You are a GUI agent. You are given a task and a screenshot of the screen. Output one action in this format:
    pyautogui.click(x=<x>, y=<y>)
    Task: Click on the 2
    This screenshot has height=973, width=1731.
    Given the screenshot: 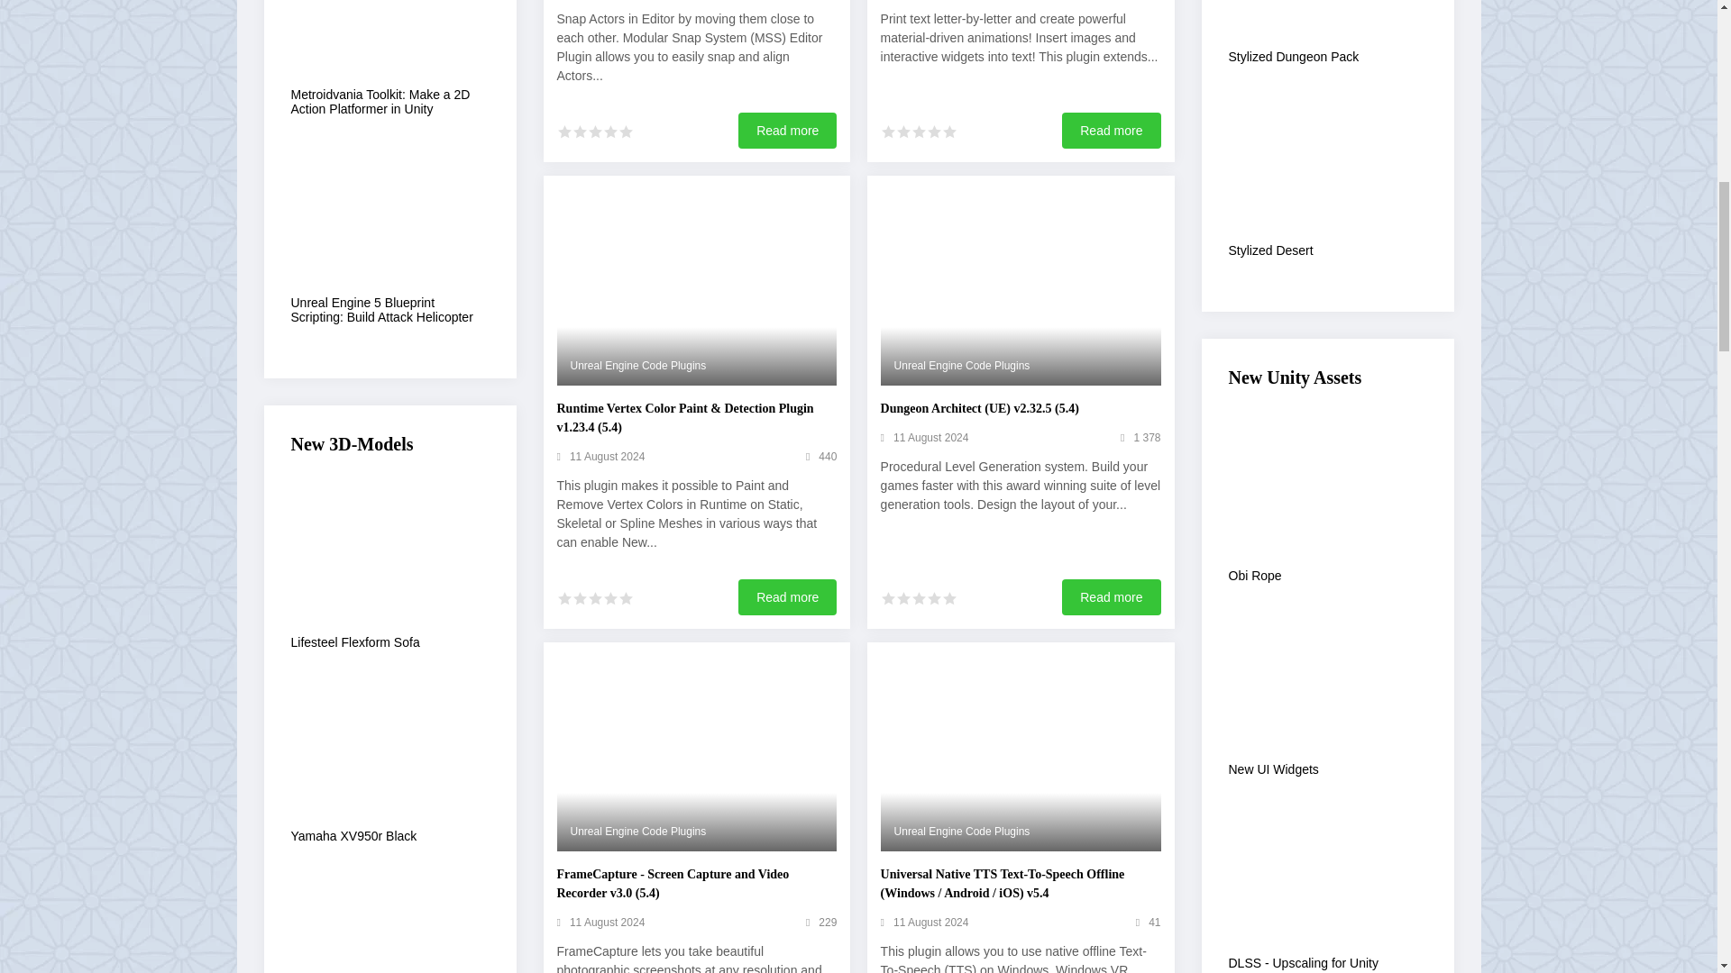 What is the action you would take?
    pyautogui.click(x=579, y=132)
    